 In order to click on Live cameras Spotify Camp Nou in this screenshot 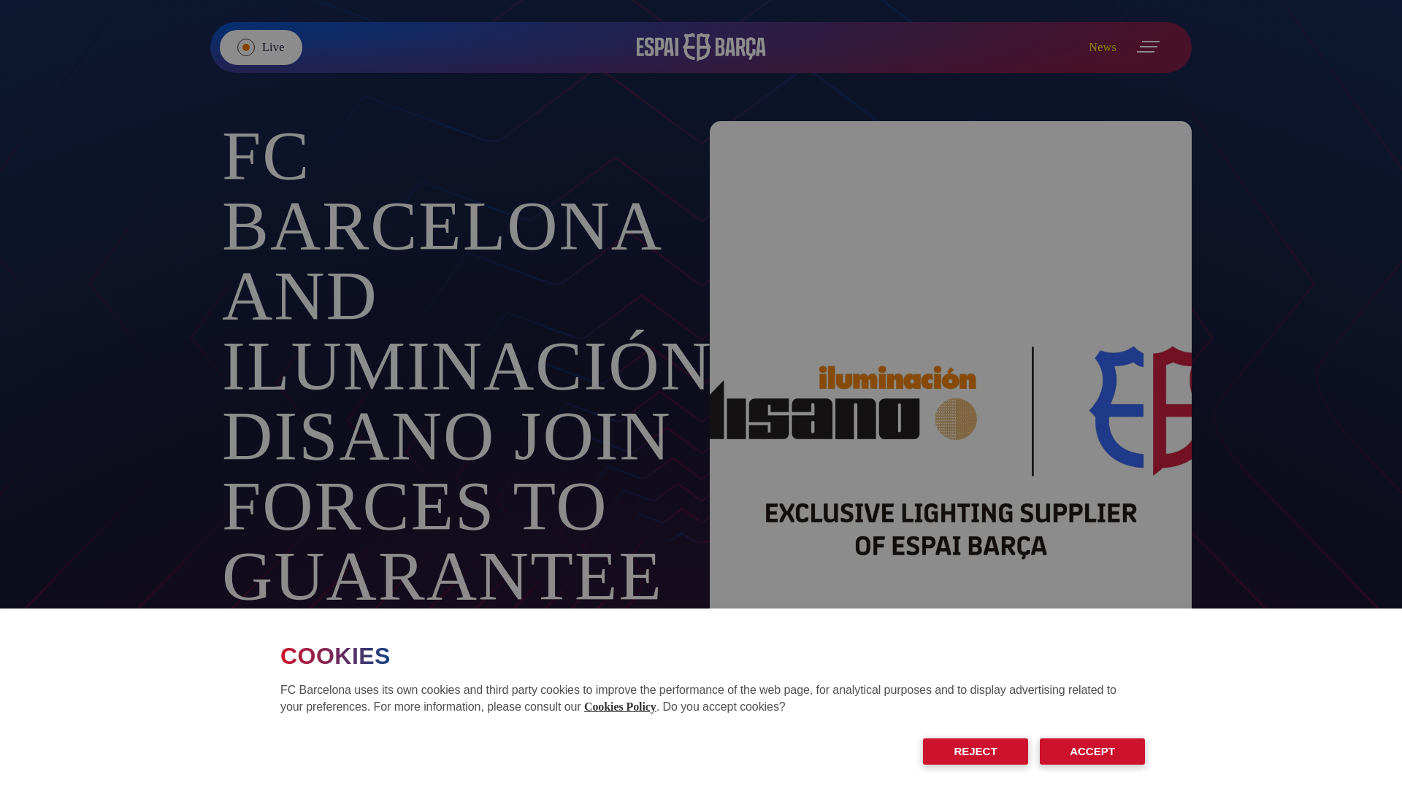, I will do `click(261, 47)`.